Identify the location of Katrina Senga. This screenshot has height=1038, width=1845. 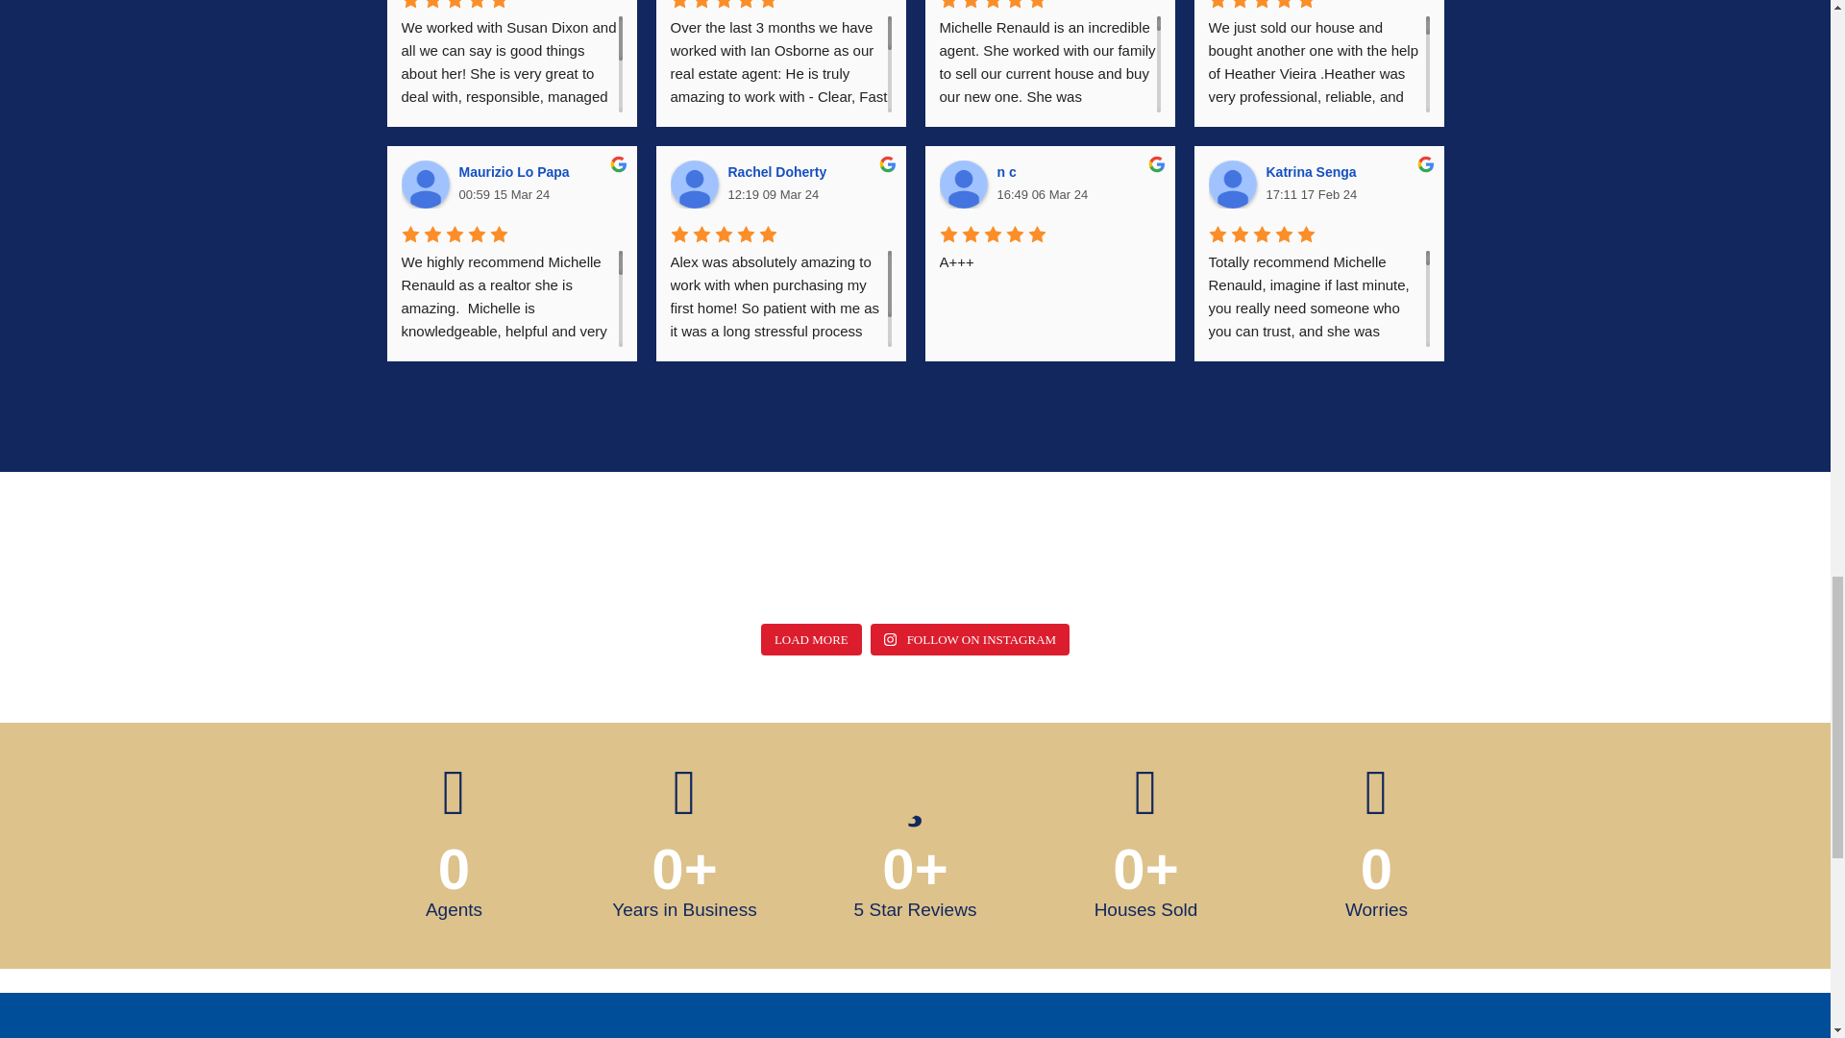
(1232, 185).